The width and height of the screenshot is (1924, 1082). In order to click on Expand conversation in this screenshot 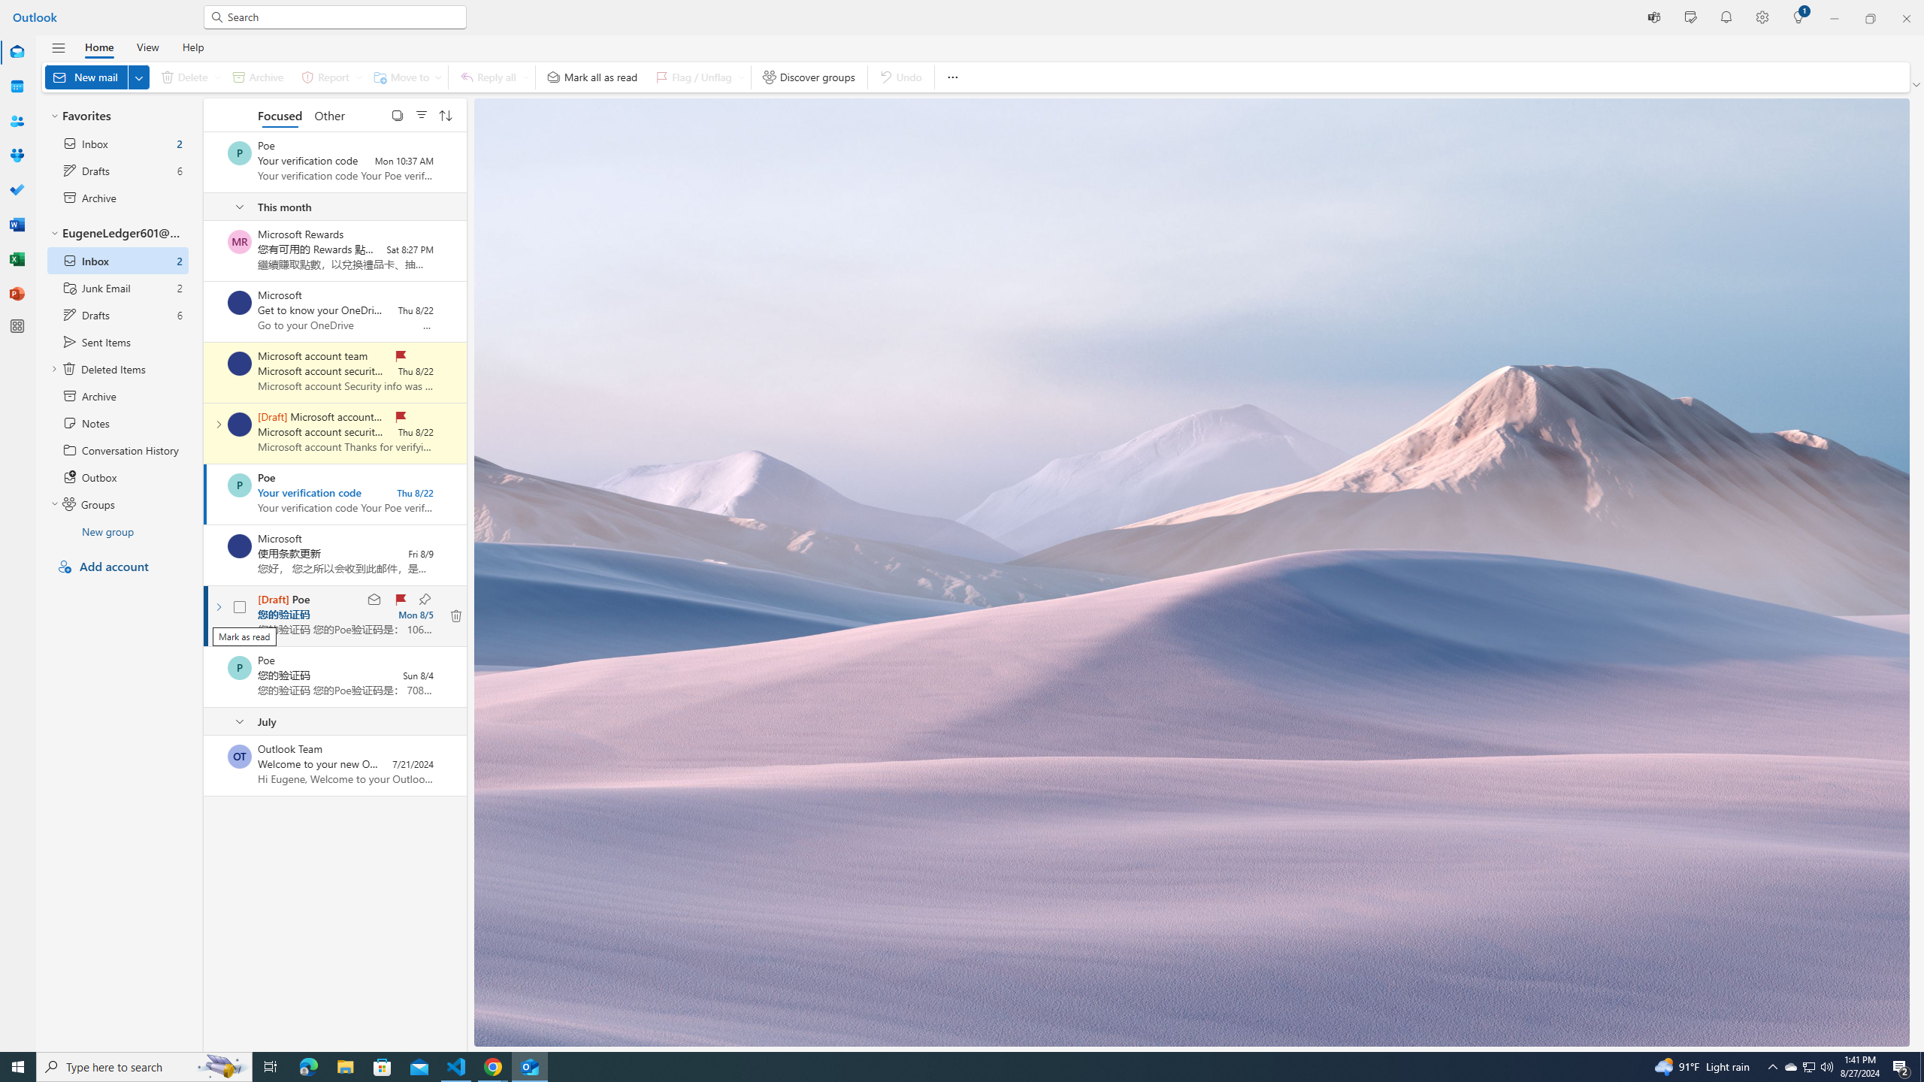, I will do `click(218, 607)`.